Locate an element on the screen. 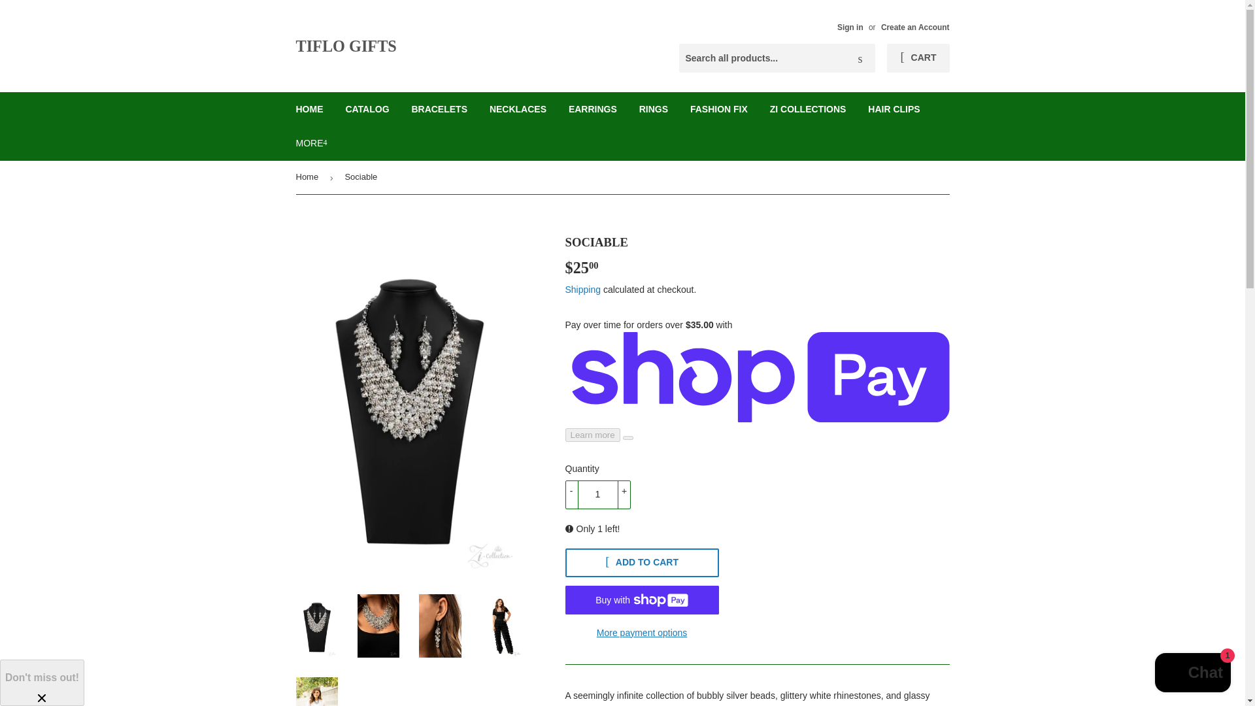  EARRINGS is located at coordinates (592, 109).